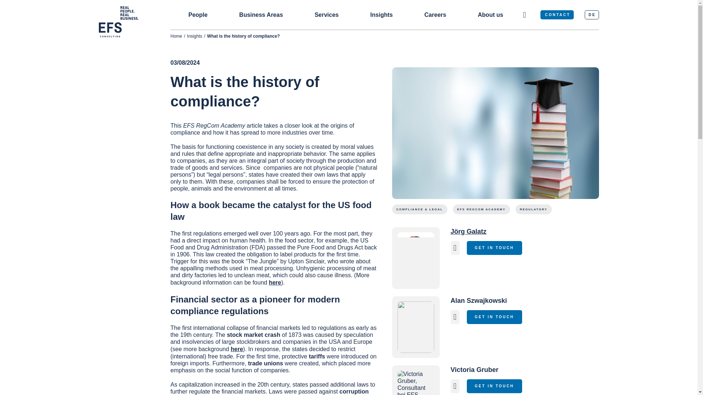  Describe the element at coordinates (481, 209) in the screenshot. I see `EFS REGCOM ACADEMY` at that location.